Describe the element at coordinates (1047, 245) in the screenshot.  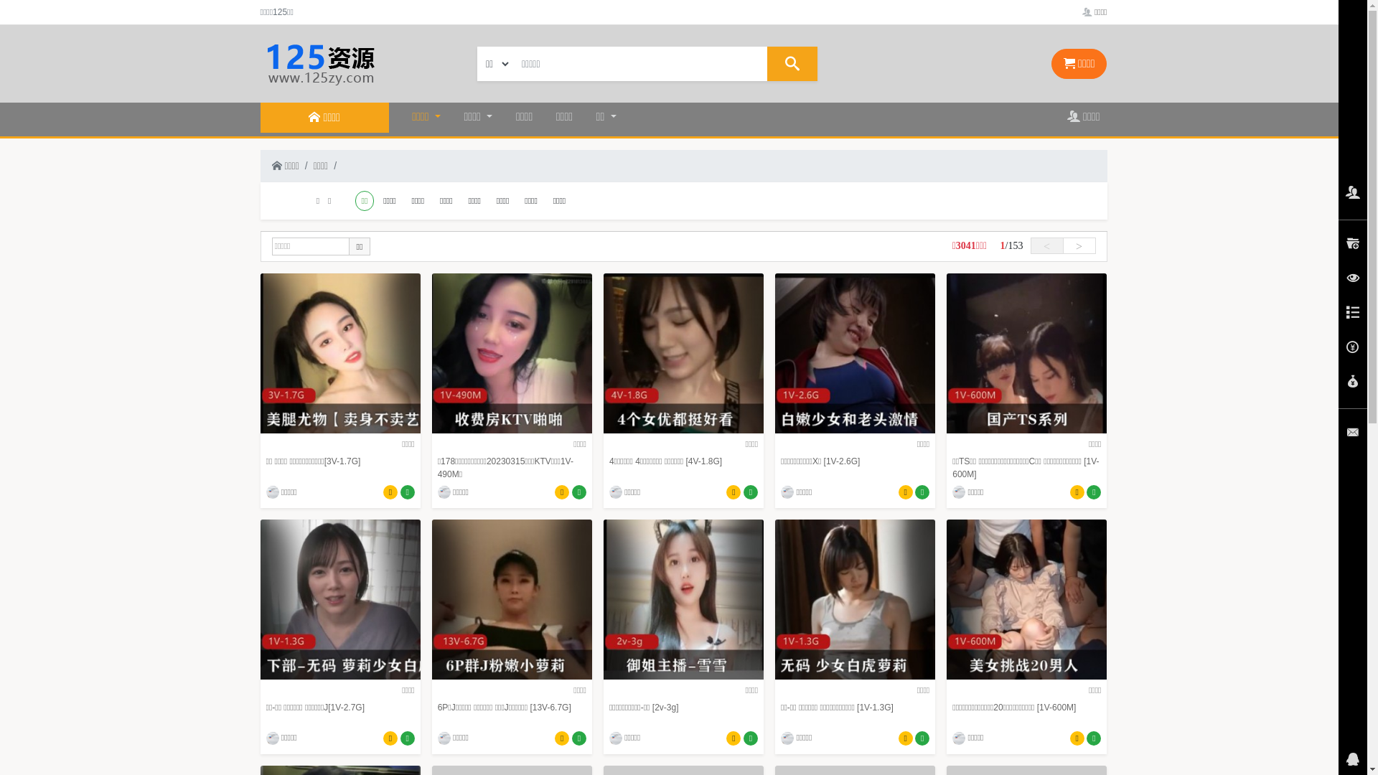
I see `<` at that location.